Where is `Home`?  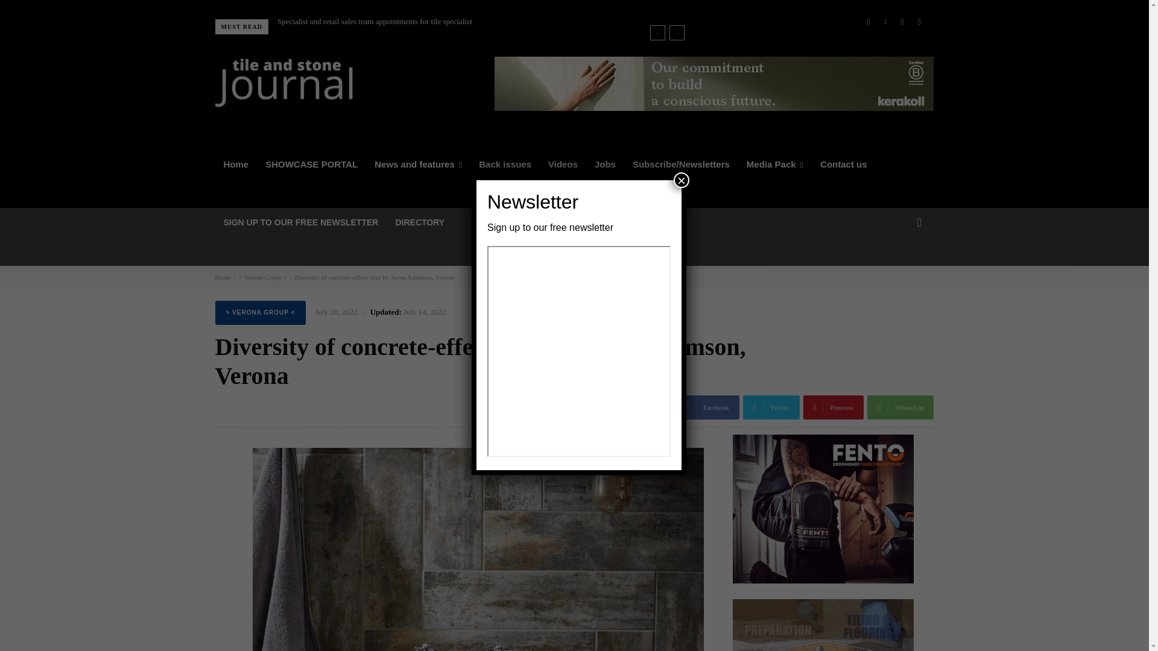 Home is located at coordinates (235, 165).